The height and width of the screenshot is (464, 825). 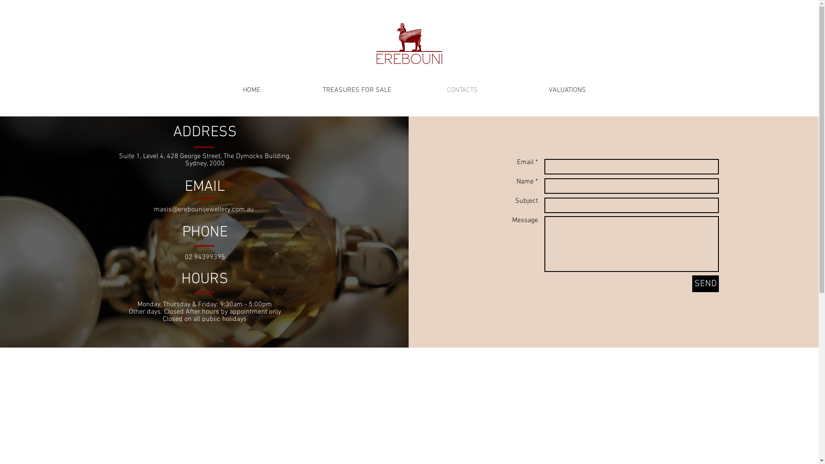 I want to click on SEND, so click(x=706, y=284).